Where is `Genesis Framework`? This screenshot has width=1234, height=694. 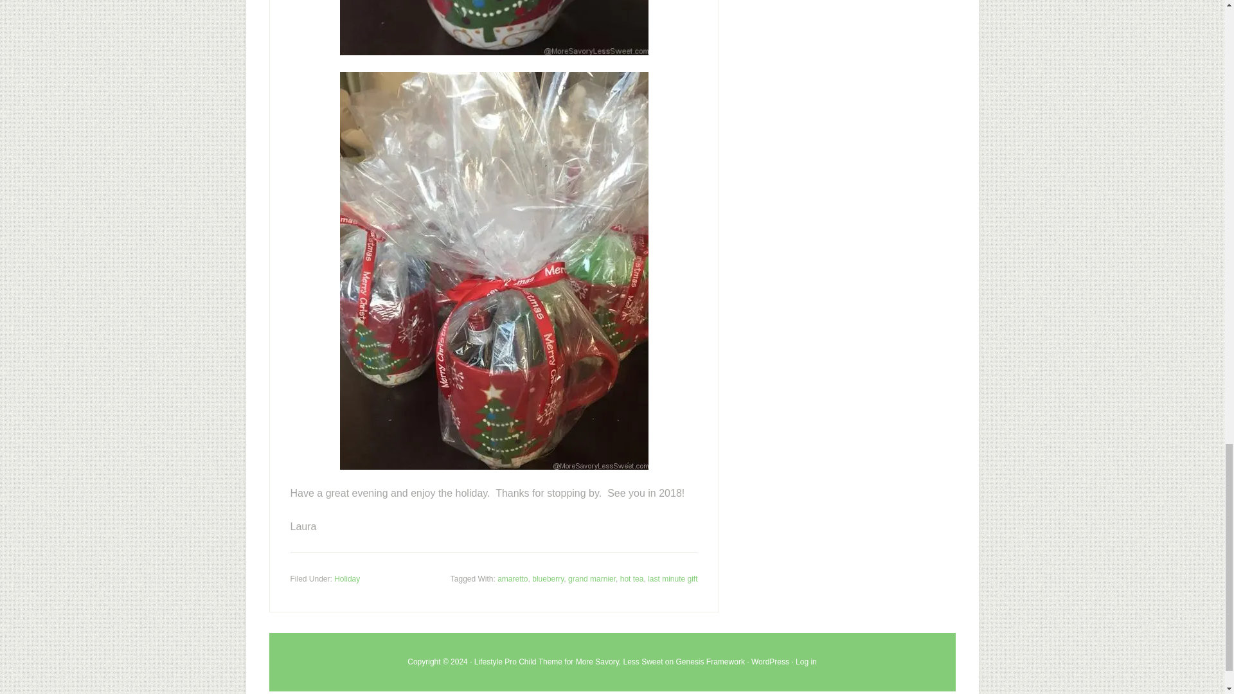
Genesis Framework is located at coordinates (711, 661).